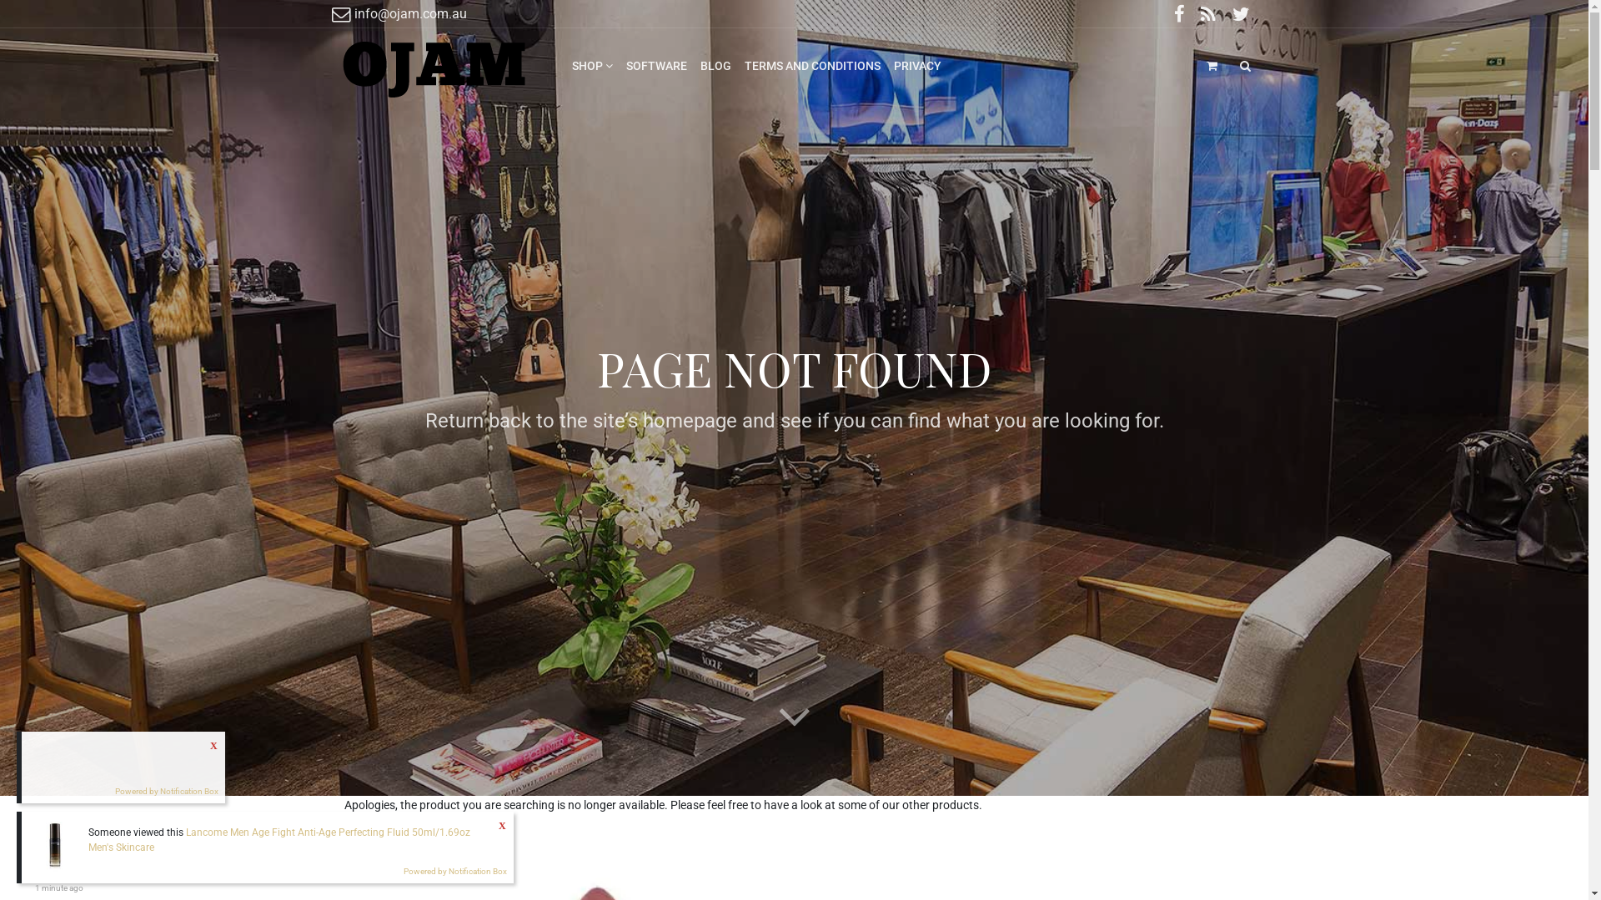  What do you see at coordinates (592, 66) in the screenshot?
I see `SHOP` at bounding box center [592, 66].